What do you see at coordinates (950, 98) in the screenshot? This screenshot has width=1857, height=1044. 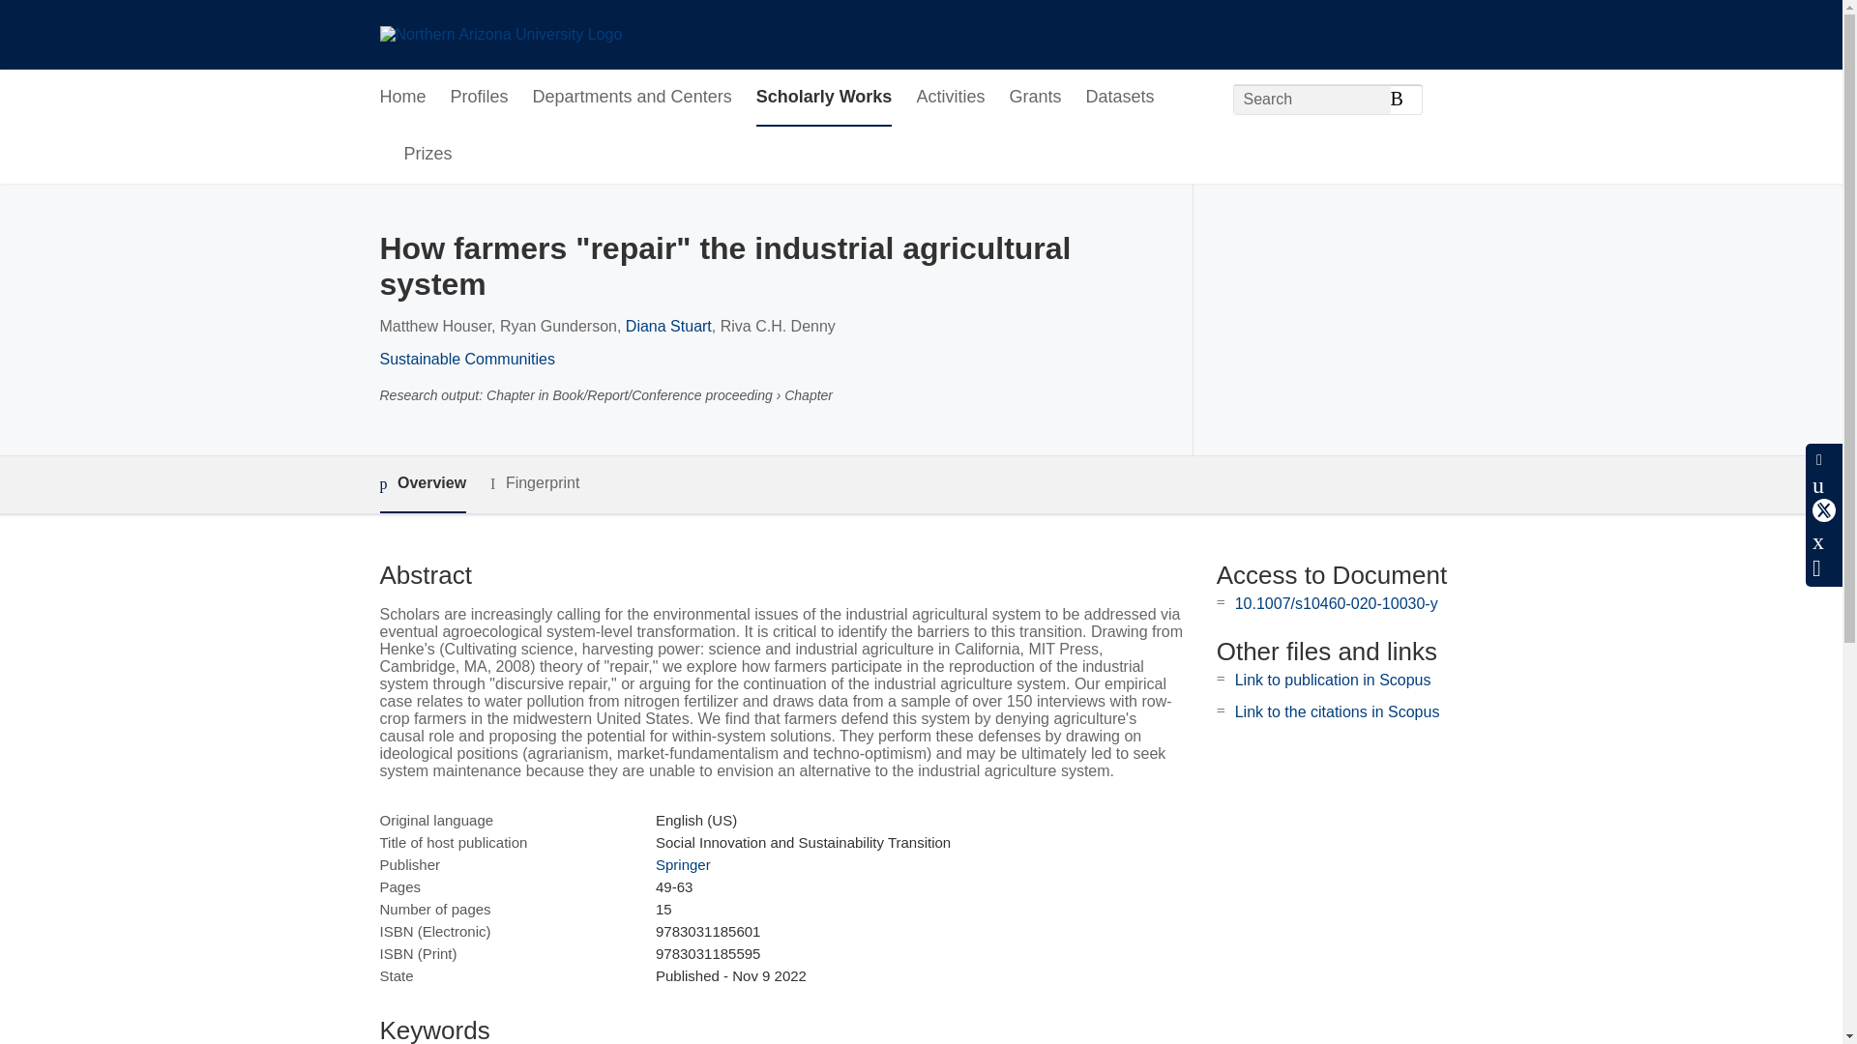 I see `Activities` at bounding box center [950, 98].